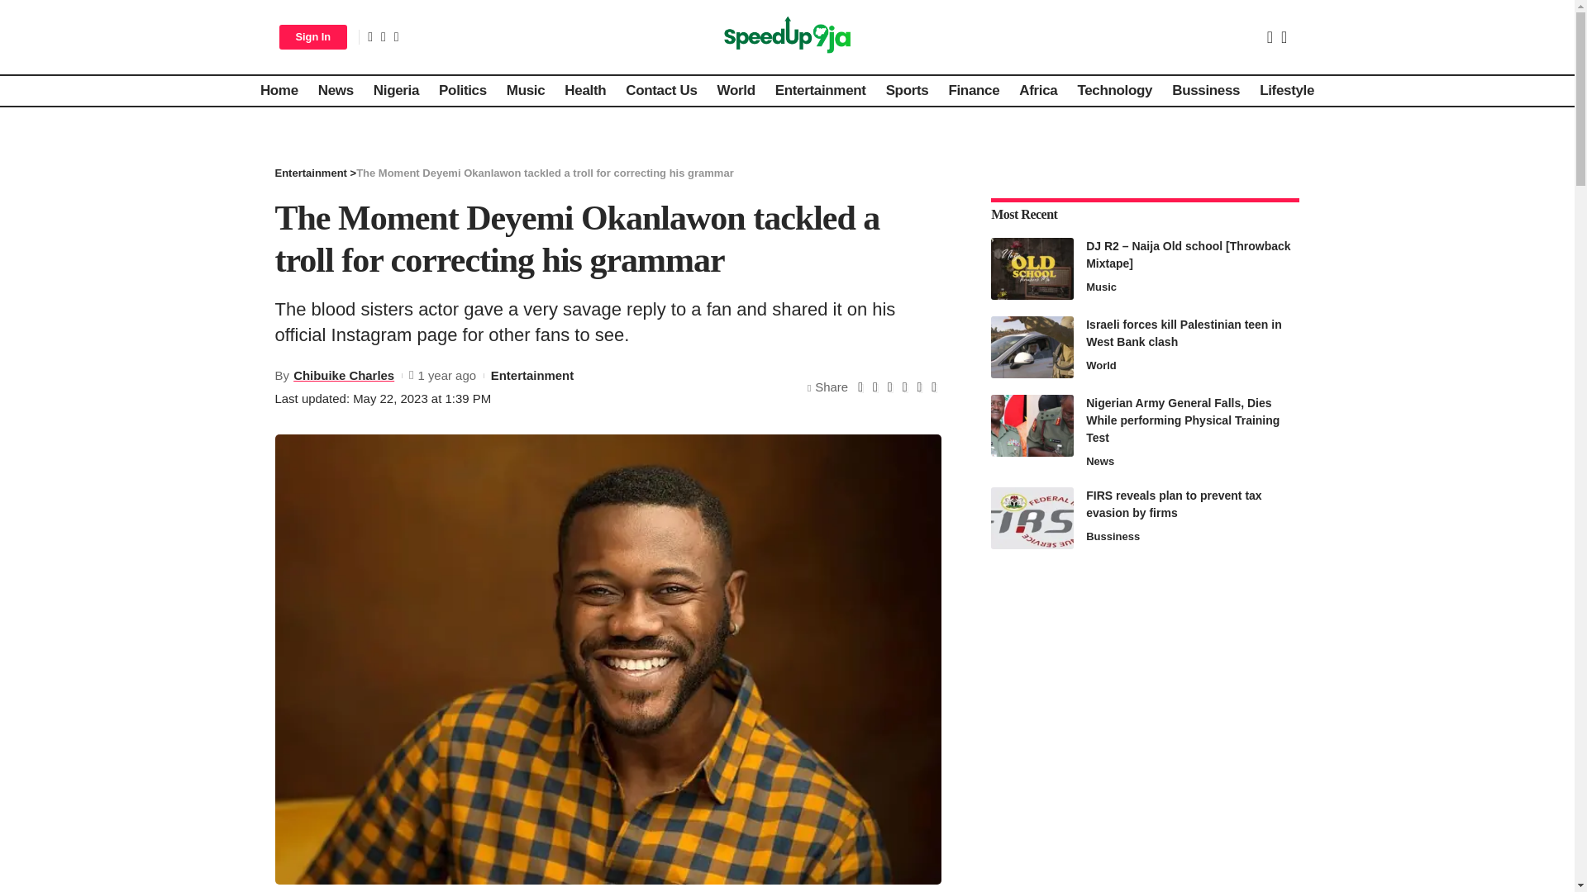  What do you see at coordinates (787, 36) in the screenshot?
I see `SpeedUp9ja` at bounding box center [787, 36].